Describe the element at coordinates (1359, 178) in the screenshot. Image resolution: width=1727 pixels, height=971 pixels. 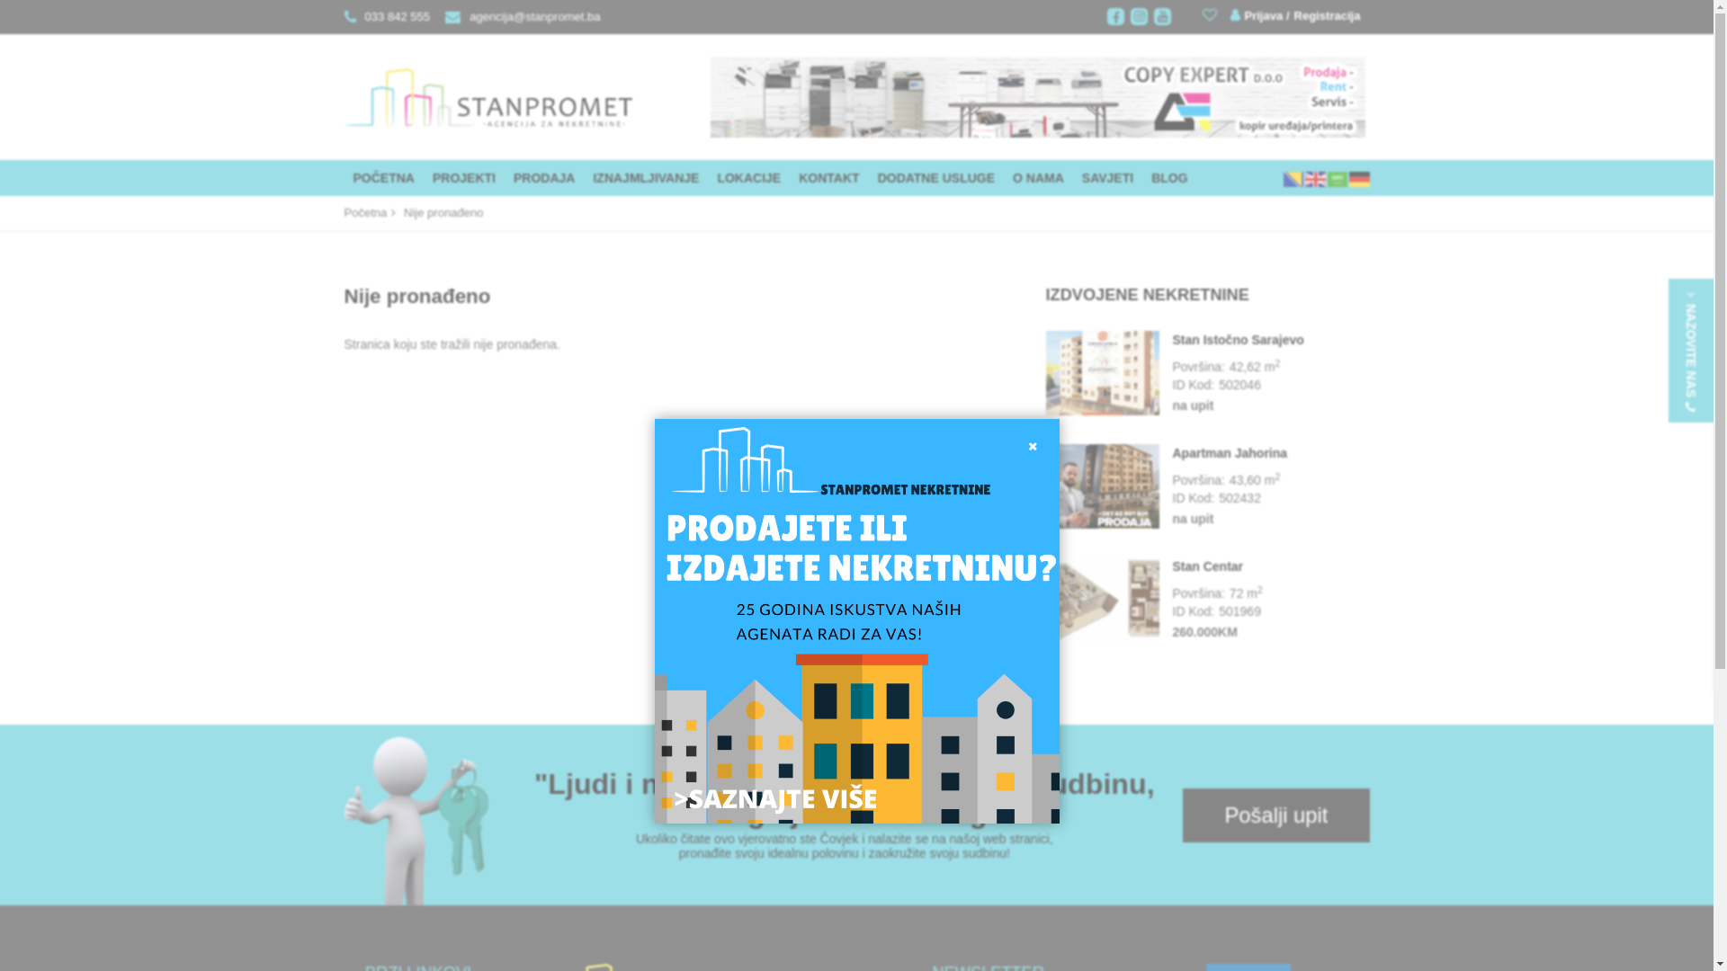
I see `Deutsch` at that location.